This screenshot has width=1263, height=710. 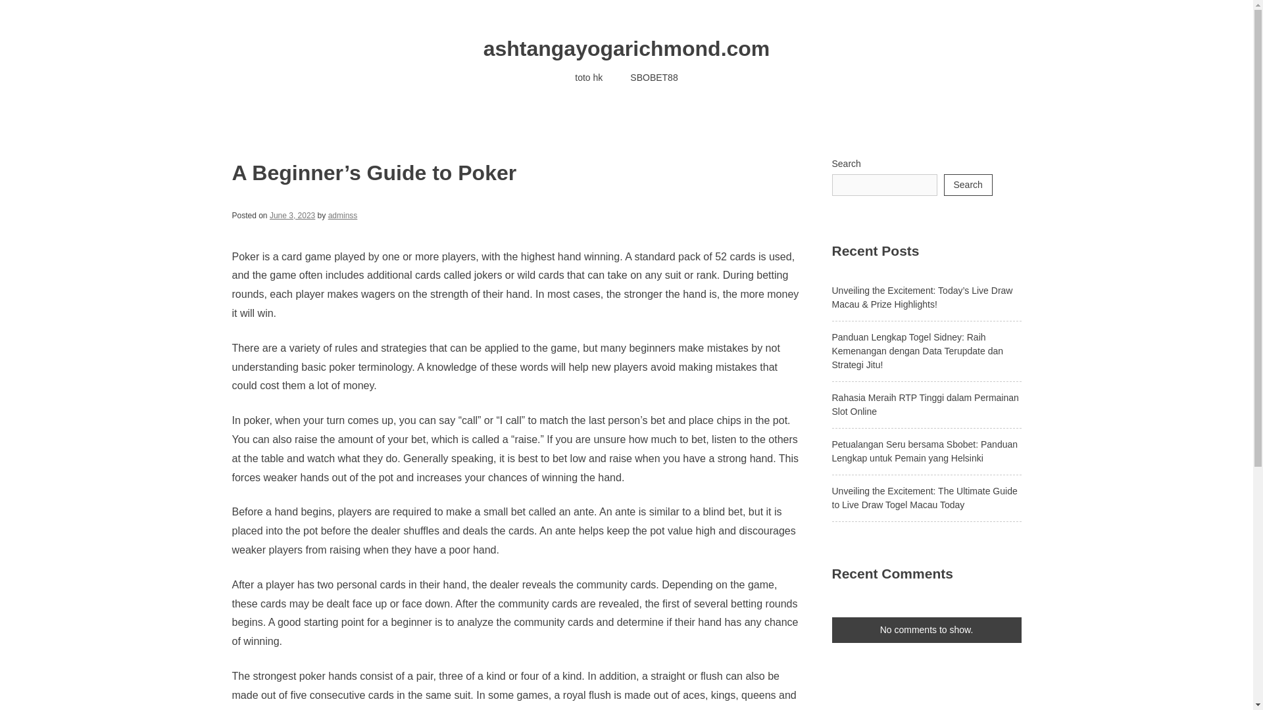 What do you see at coordinates (967, 185) in the screenshot?
I see `Search` at bounding box center [967, 185].